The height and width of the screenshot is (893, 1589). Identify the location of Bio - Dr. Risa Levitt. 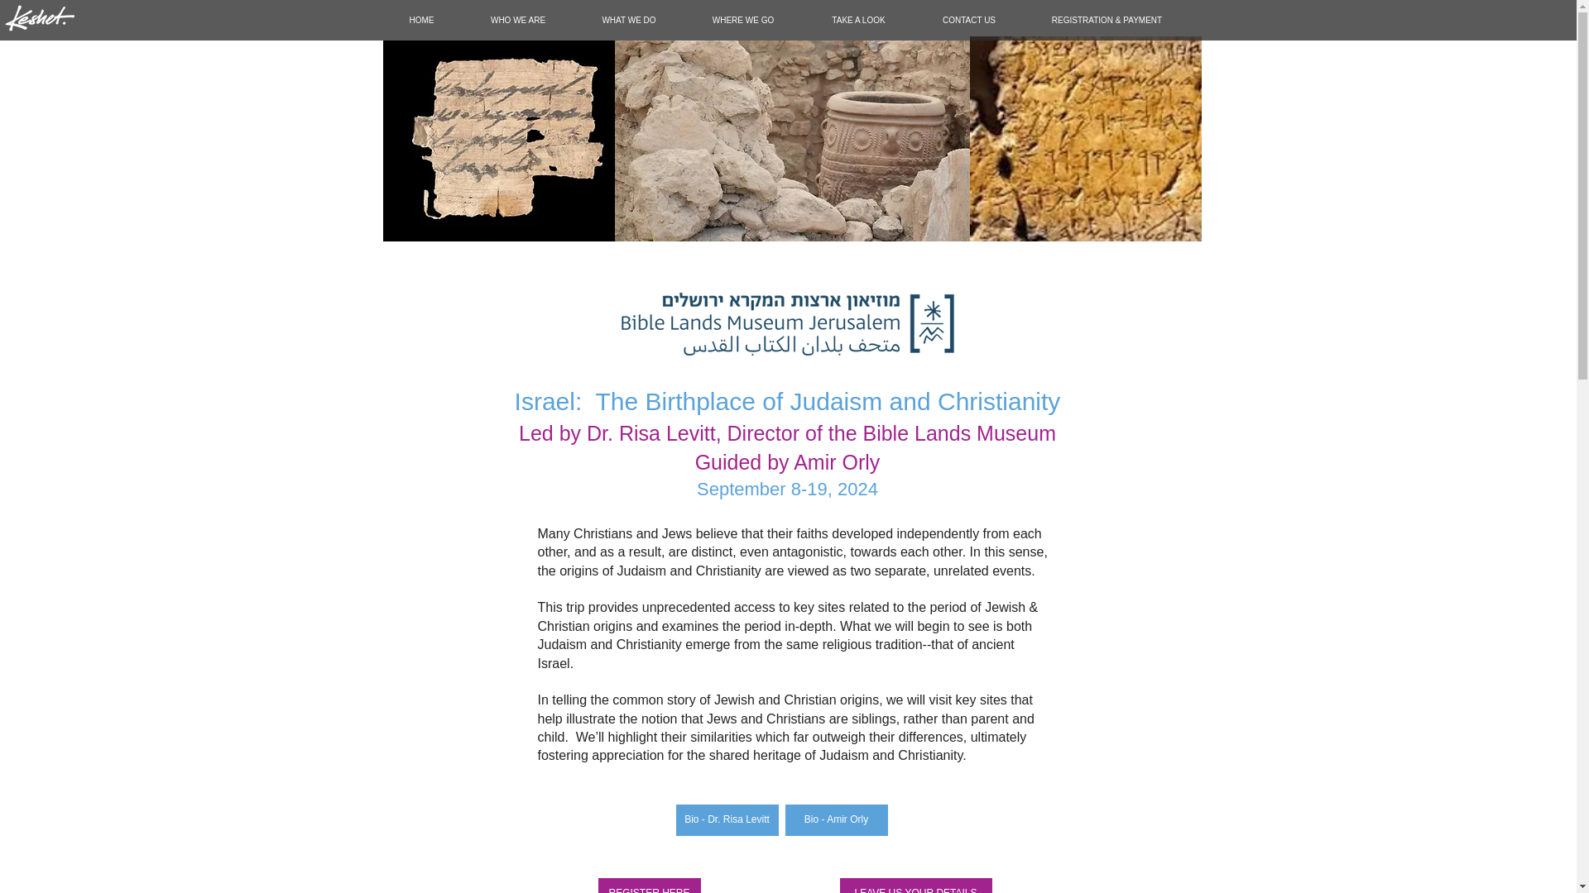
(727, 820).